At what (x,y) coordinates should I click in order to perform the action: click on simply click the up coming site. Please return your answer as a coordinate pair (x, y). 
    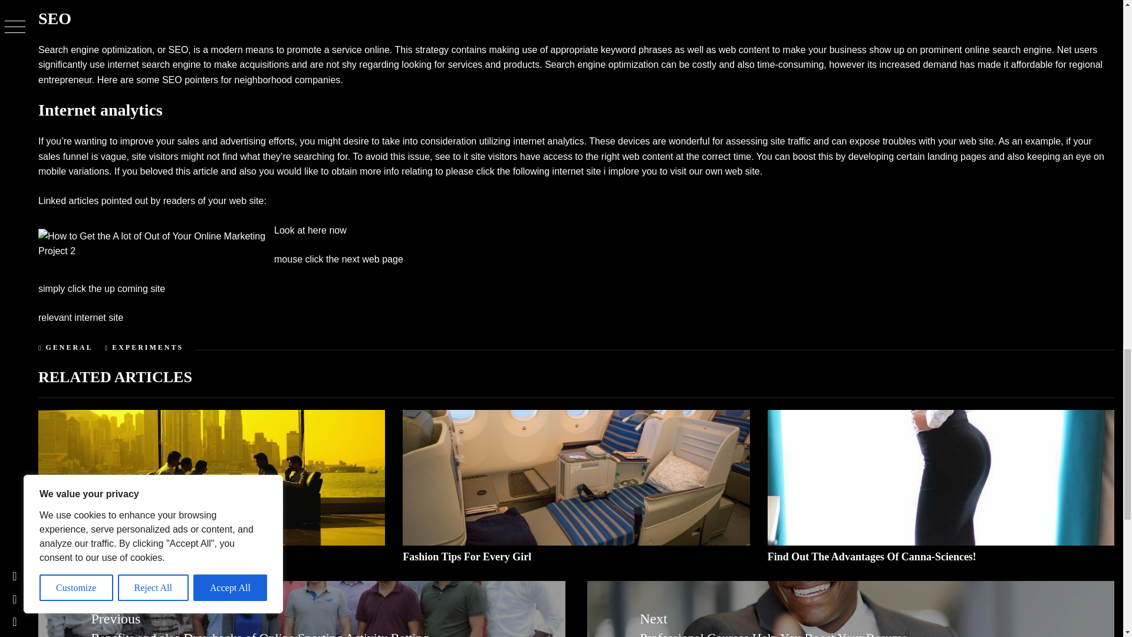
    Looking at the image, I should click on (101, 288).